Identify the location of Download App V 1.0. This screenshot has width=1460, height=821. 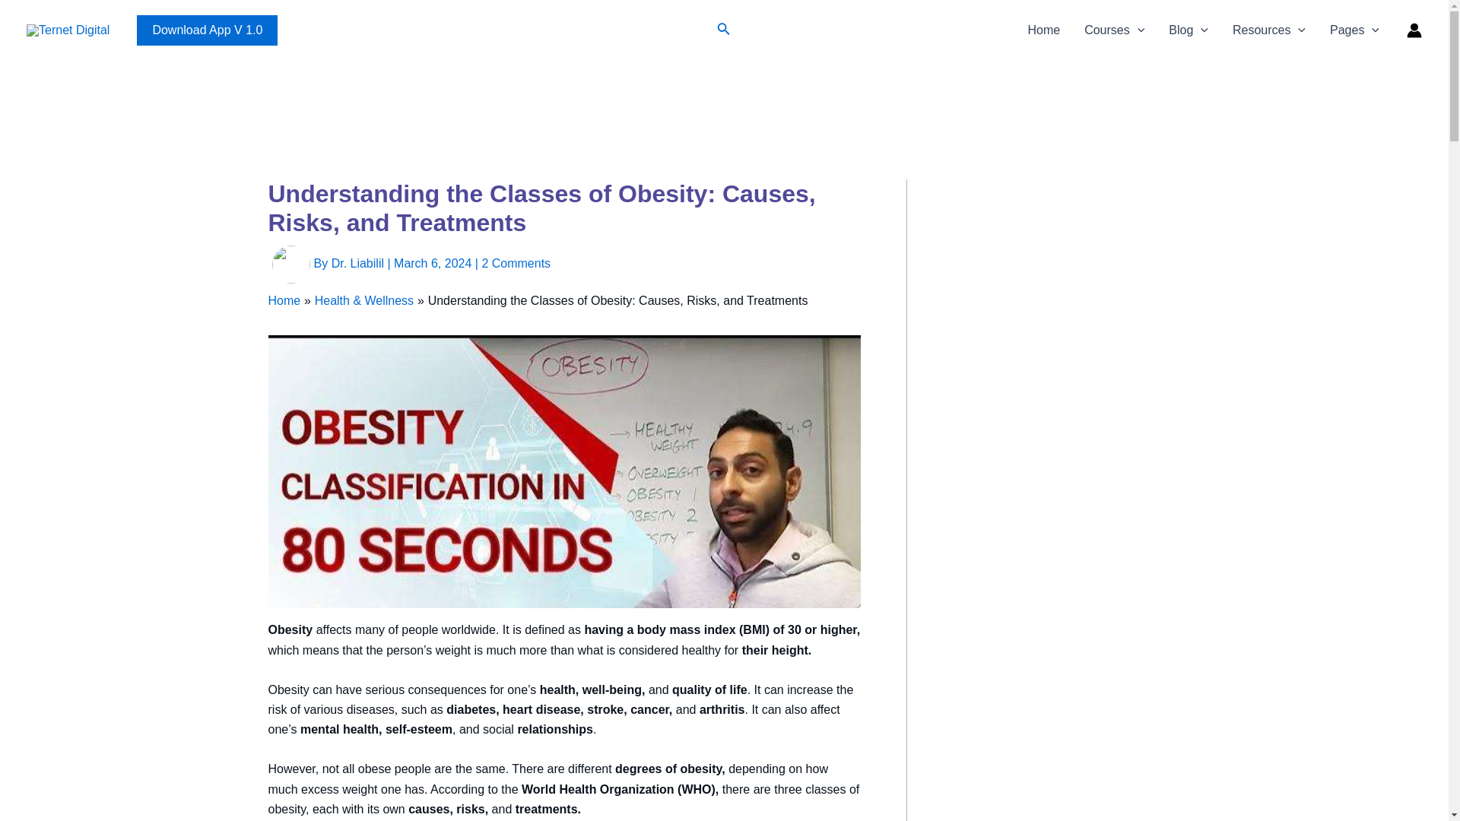
(207, 30).